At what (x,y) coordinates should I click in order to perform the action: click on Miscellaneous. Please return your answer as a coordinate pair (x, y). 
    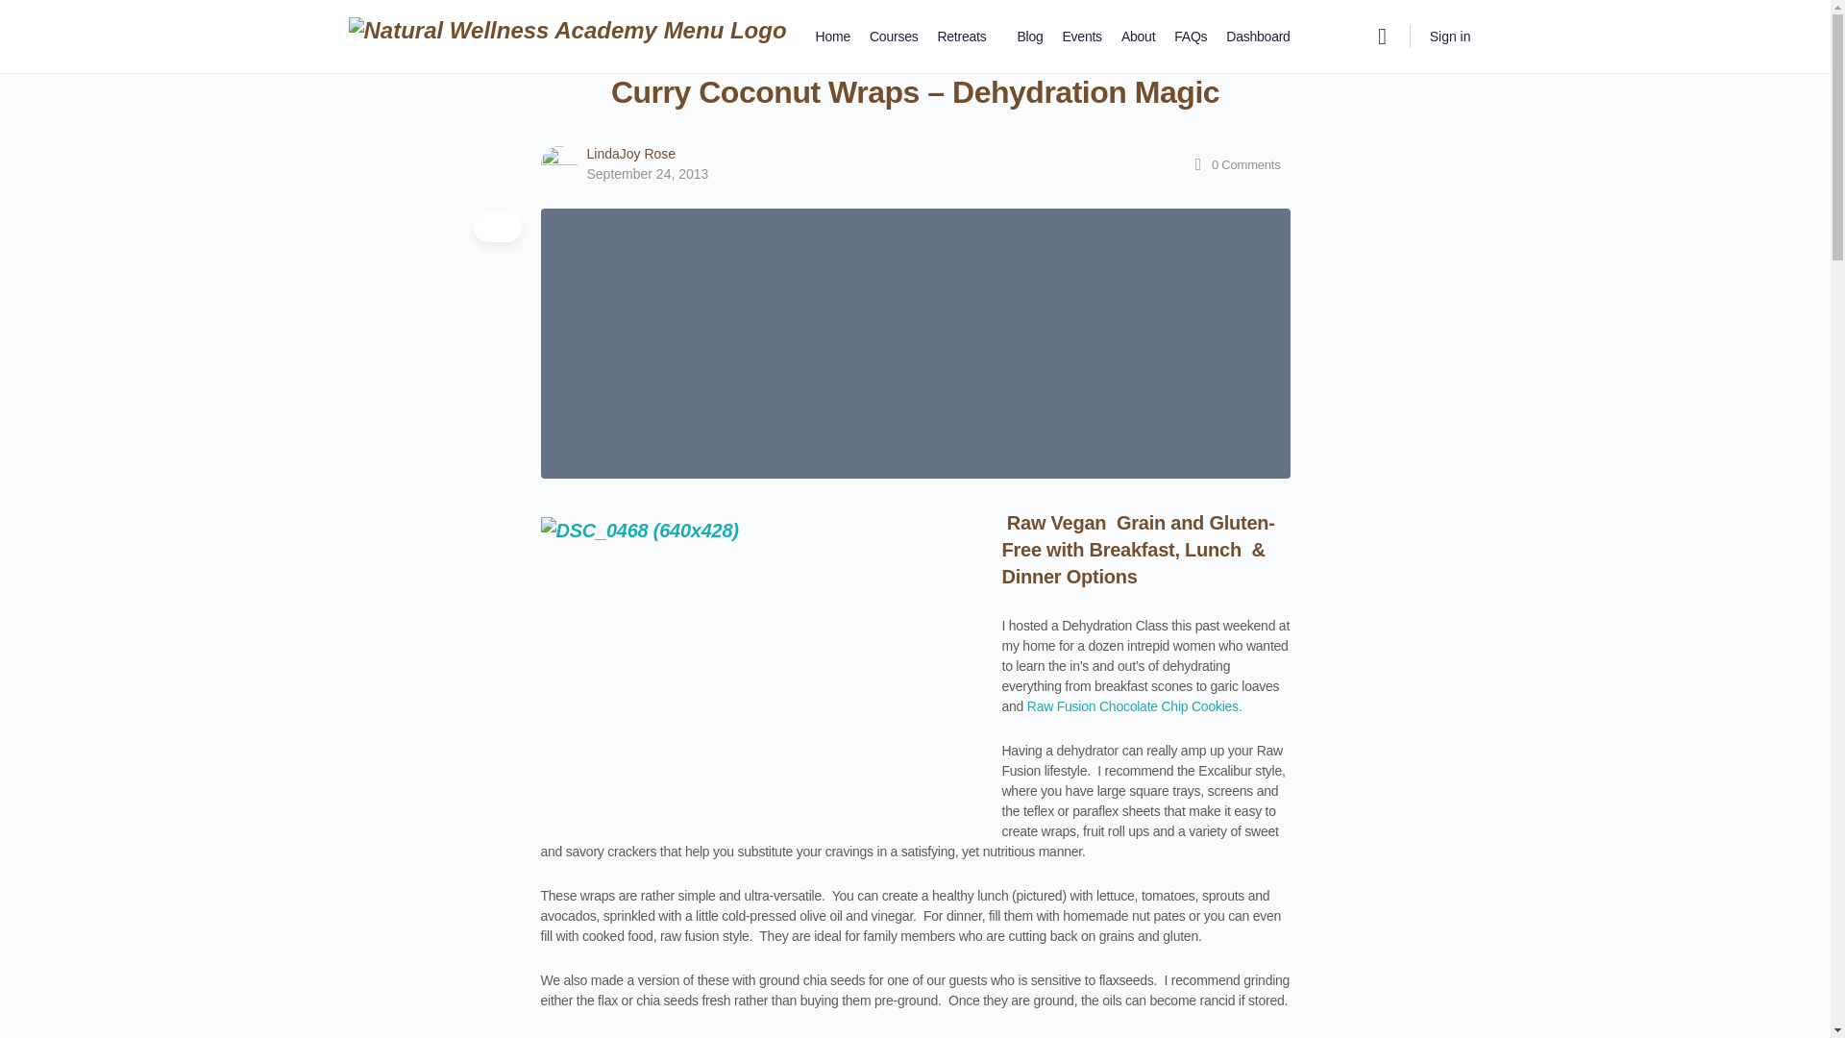
    Looking at the image, I should click on (586, 31).